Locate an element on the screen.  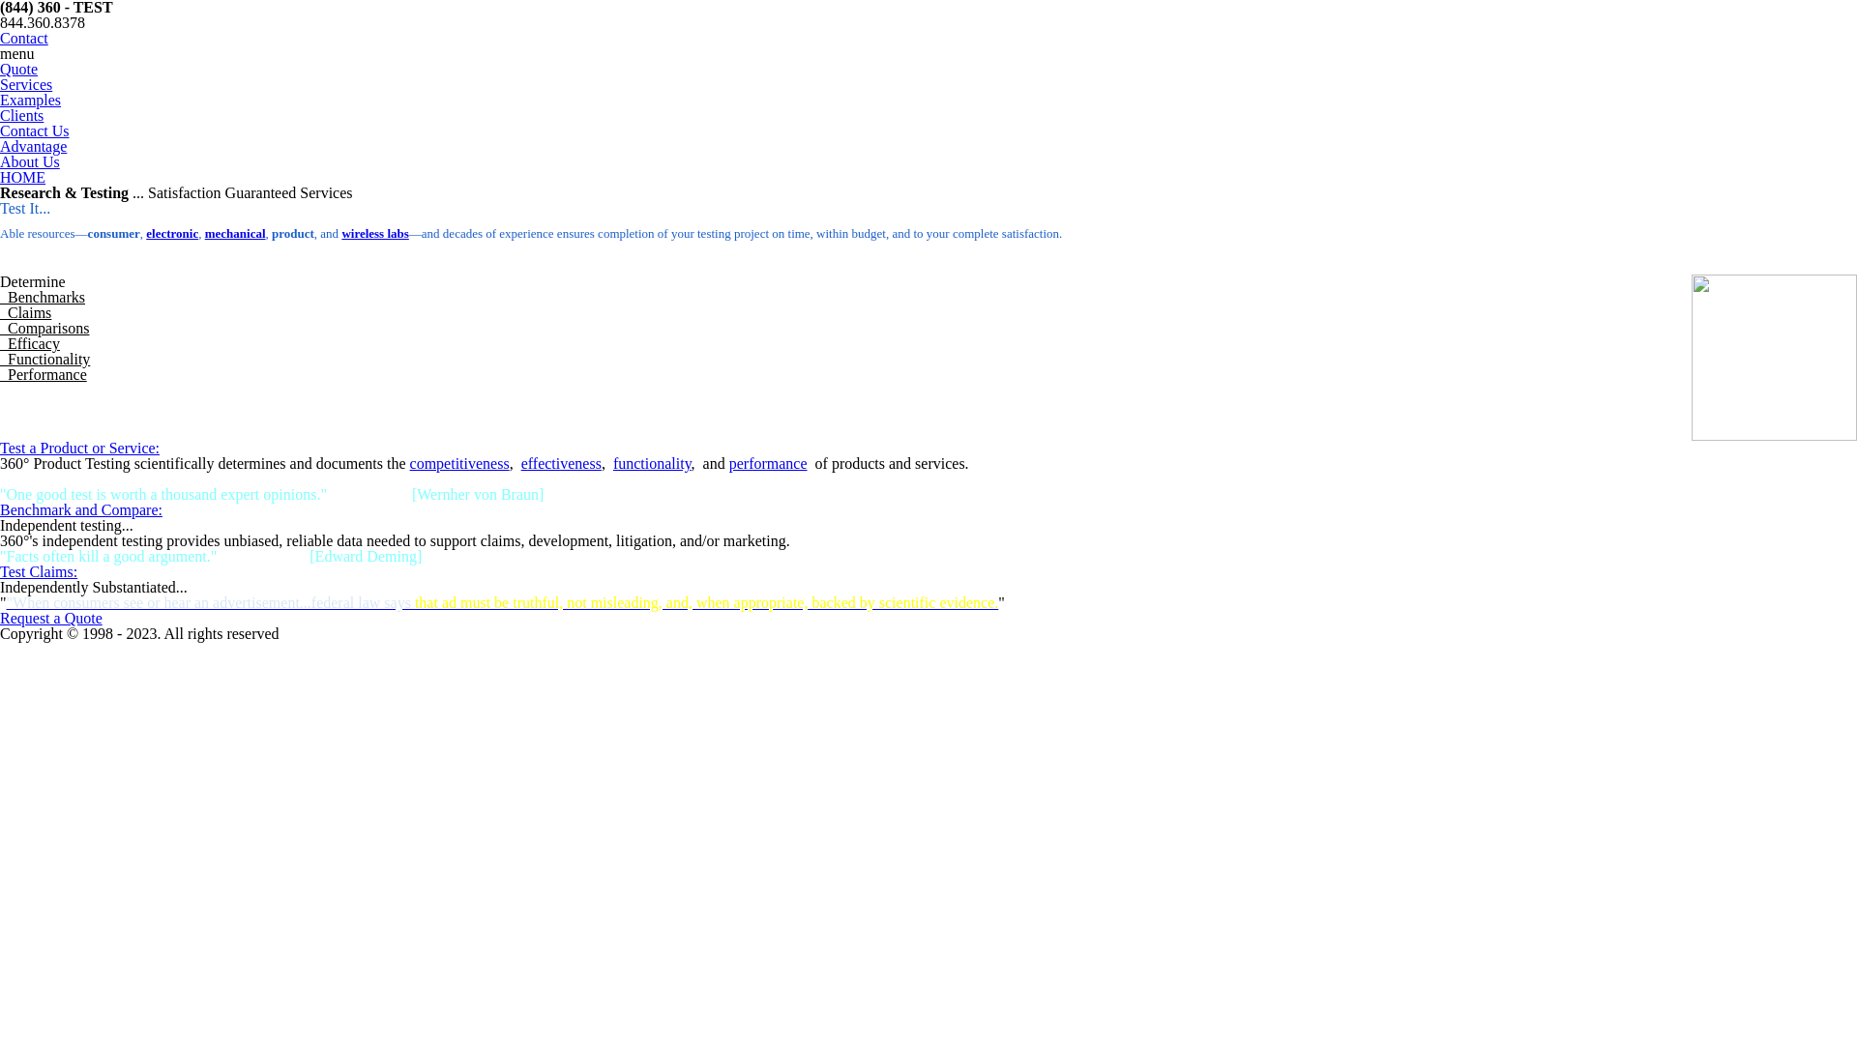
electronic is located at coordinates (172, 234).